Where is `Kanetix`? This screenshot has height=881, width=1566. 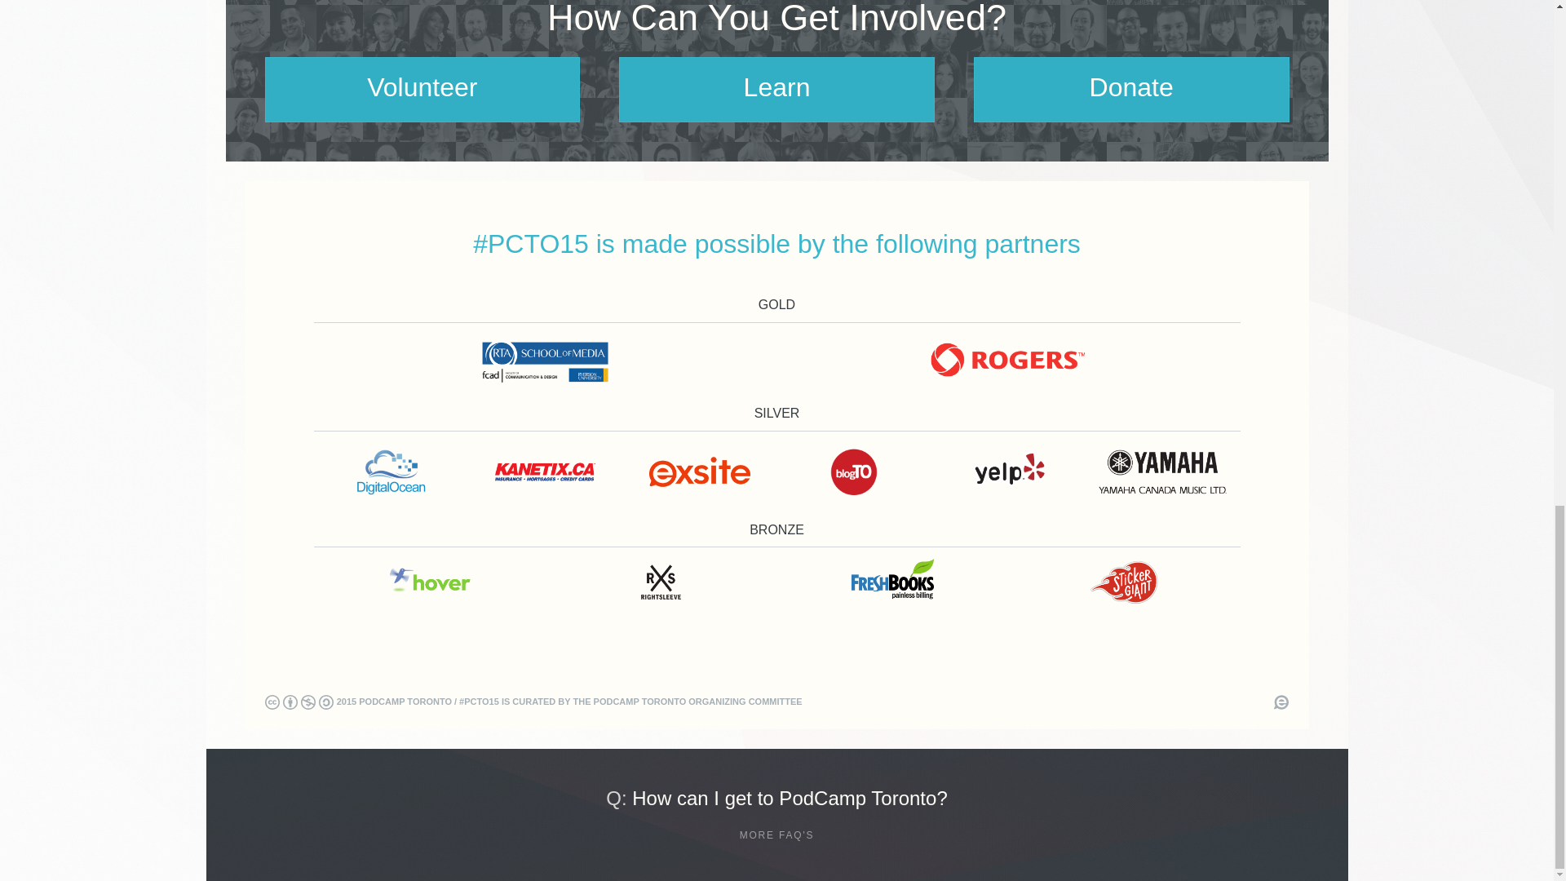
Kanetix is located at coordinates (545, 471).